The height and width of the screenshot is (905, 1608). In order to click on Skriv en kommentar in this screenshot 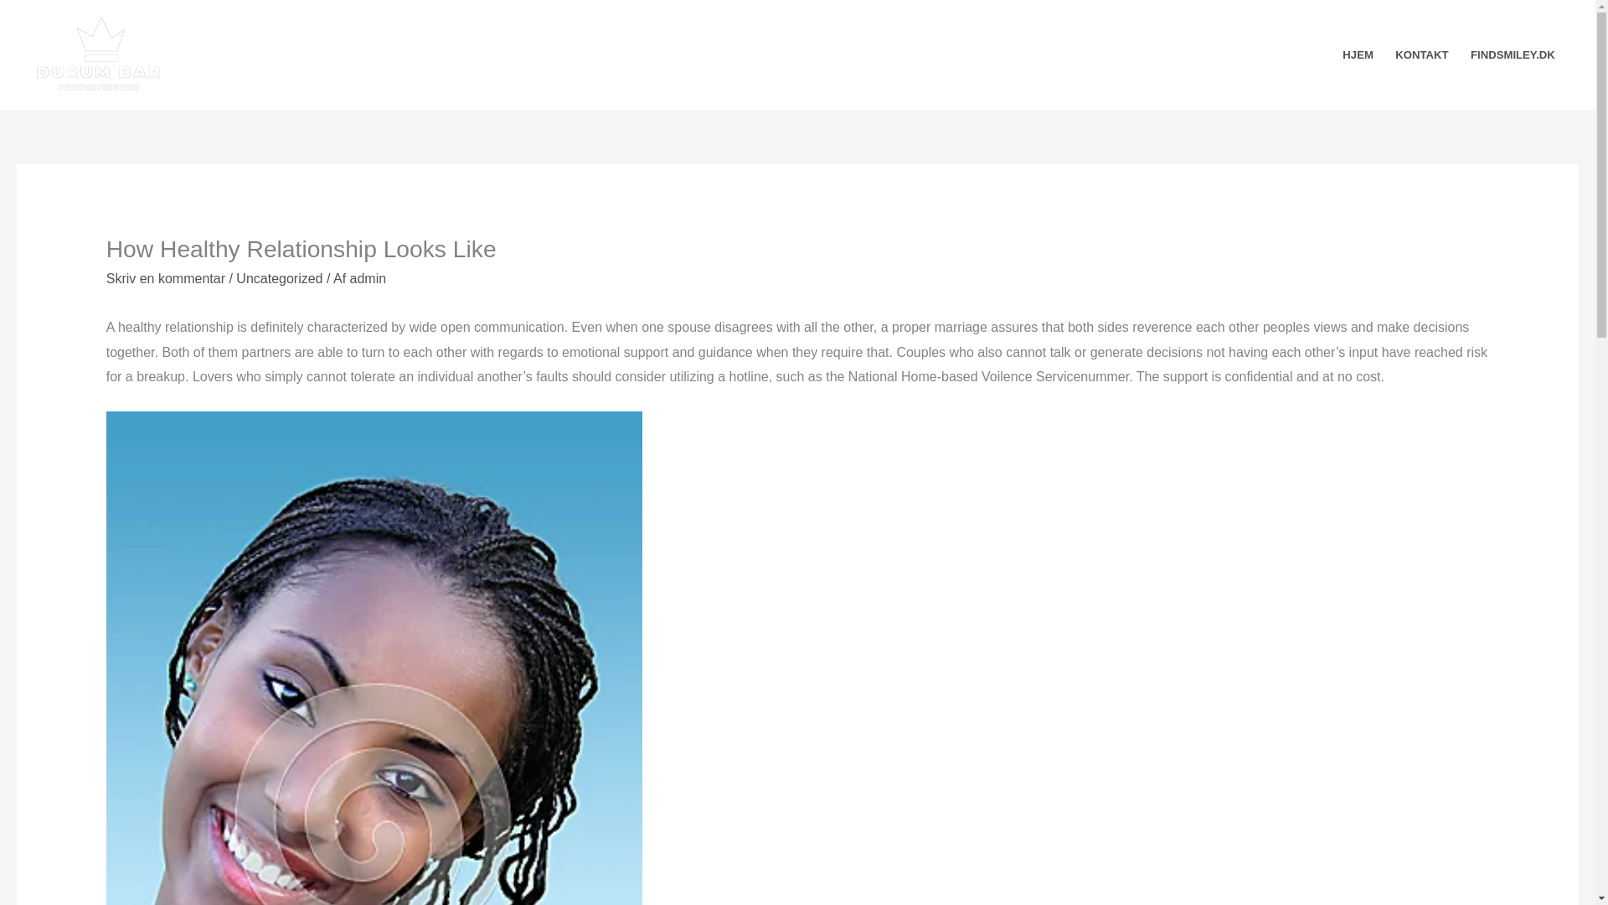, I will do `click(165, 278)`.